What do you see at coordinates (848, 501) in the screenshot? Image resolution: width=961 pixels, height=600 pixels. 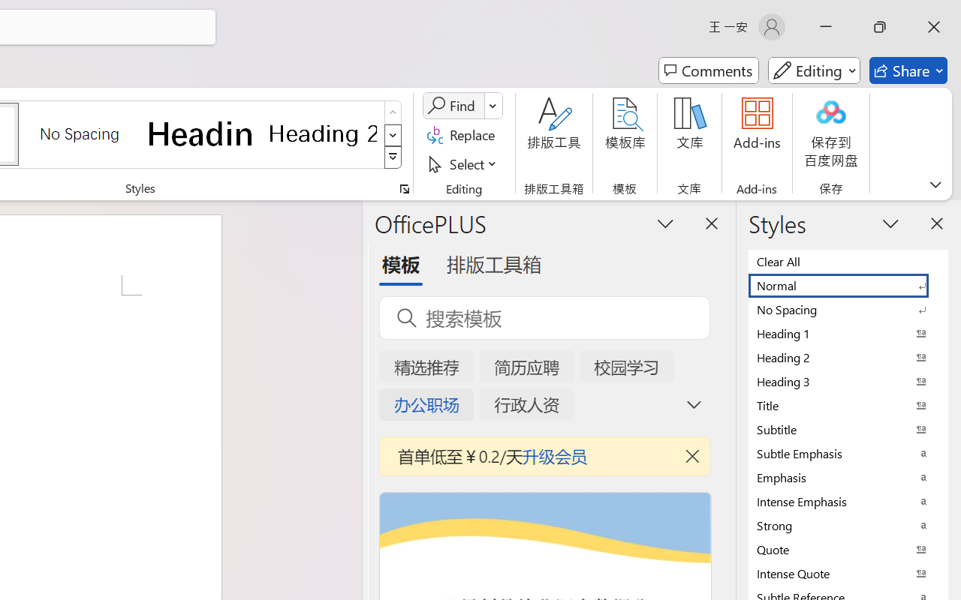 I see `Intense Emphasis` at bounding box center [848, 501].